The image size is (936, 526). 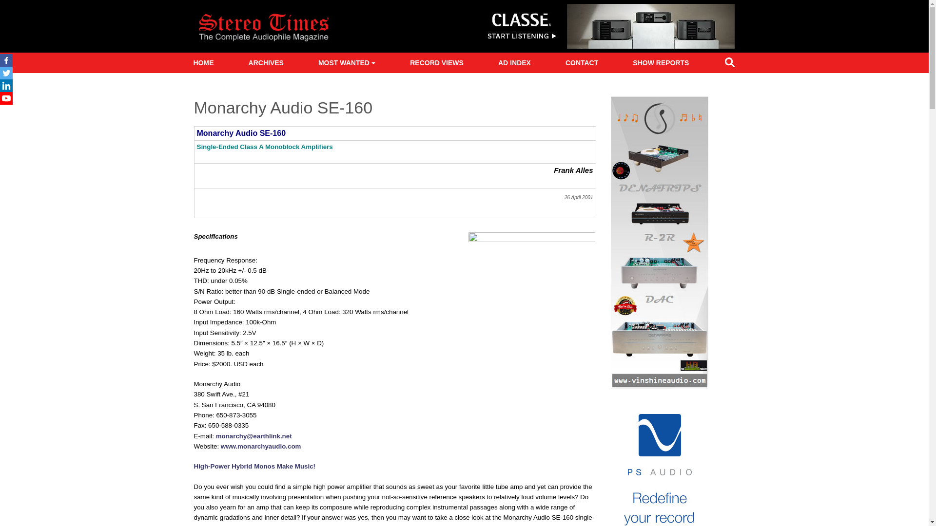 What do you see at coordinates (203, 63) in the screenshot?
I see `HOME` at bounding box center [203, 63].